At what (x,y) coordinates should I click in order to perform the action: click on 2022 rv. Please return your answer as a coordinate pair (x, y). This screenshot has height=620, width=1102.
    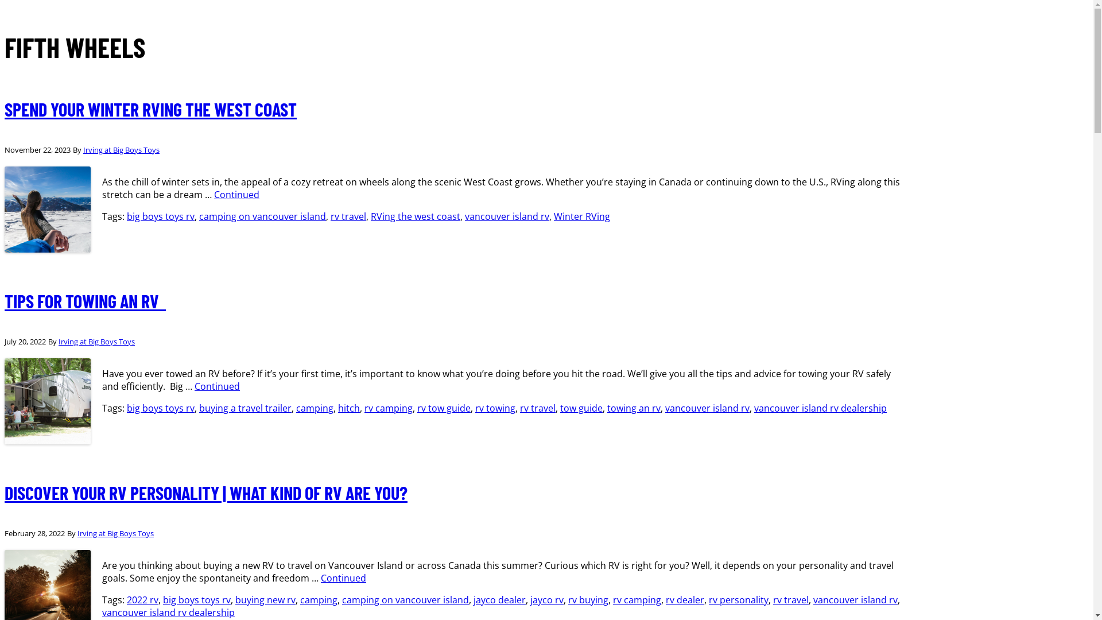
    Looking at the image, I should click on (142, 600).